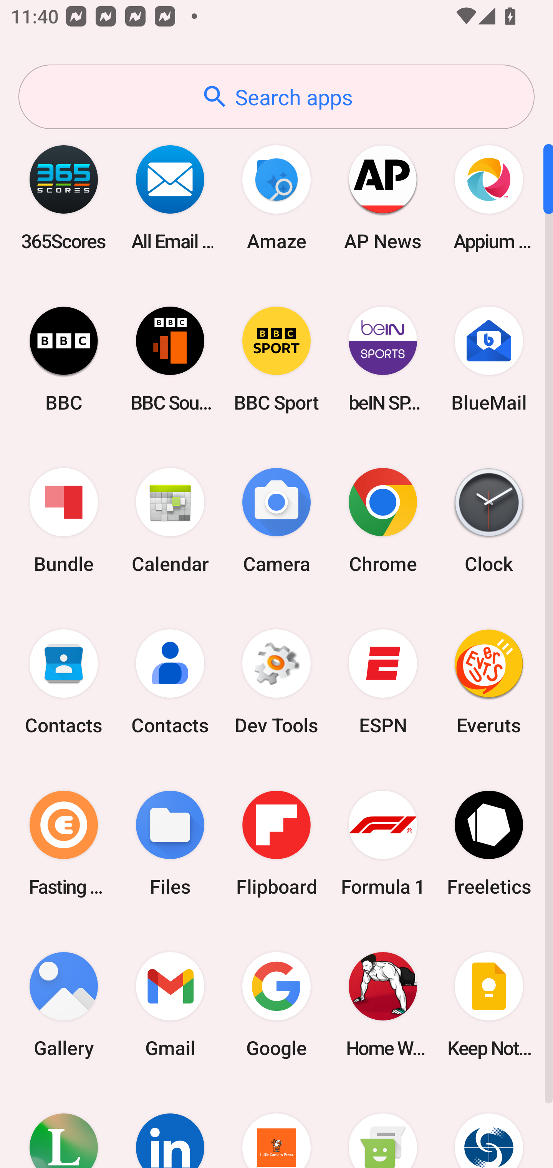  I want to click on BBC Sport, so click(276, 359).